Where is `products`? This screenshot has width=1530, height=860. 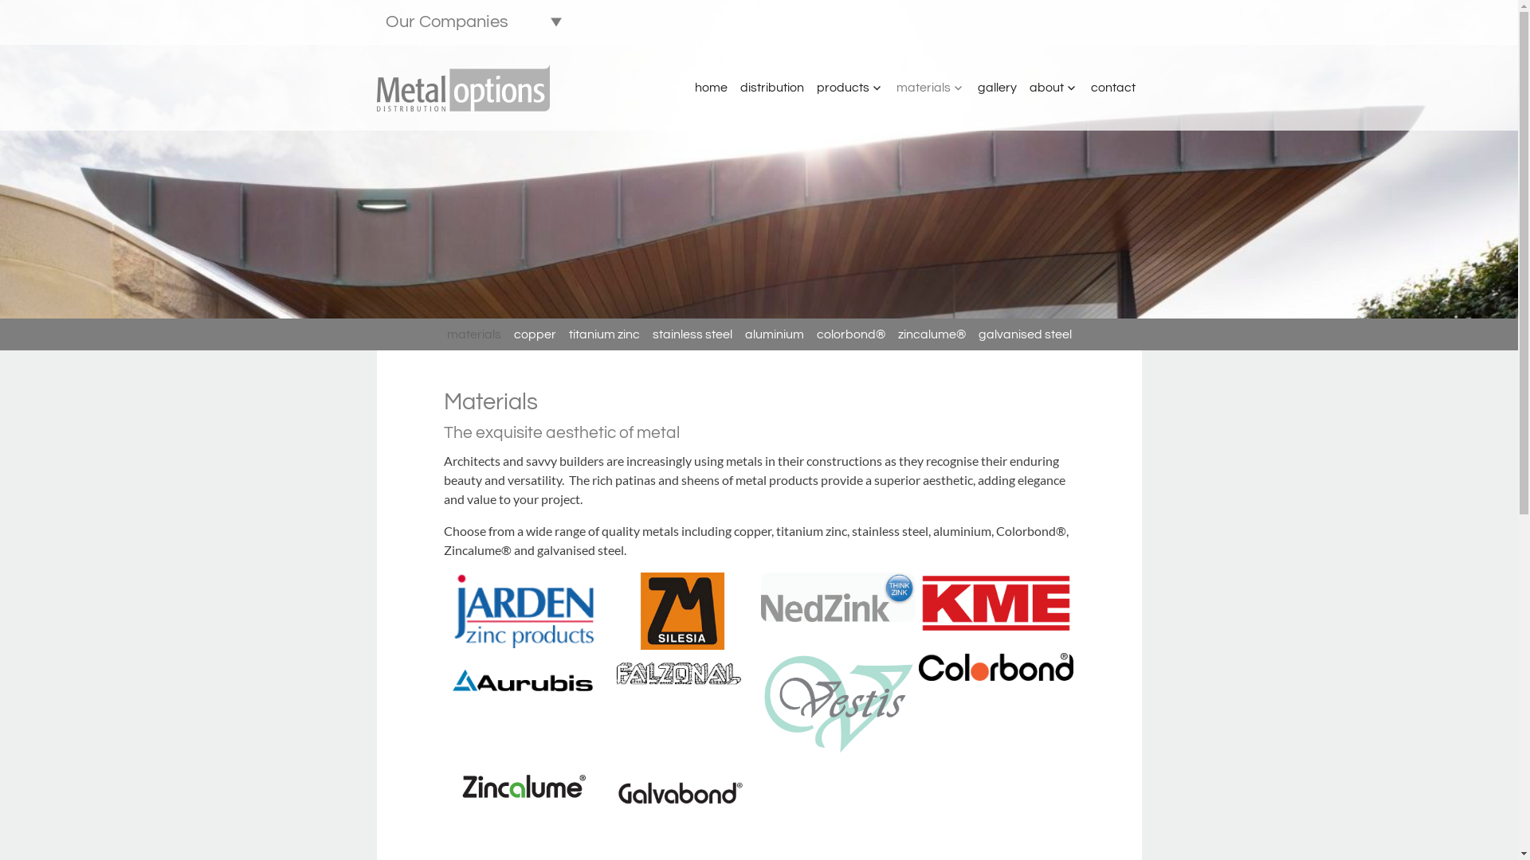
products is located at coordinates (849, 88).